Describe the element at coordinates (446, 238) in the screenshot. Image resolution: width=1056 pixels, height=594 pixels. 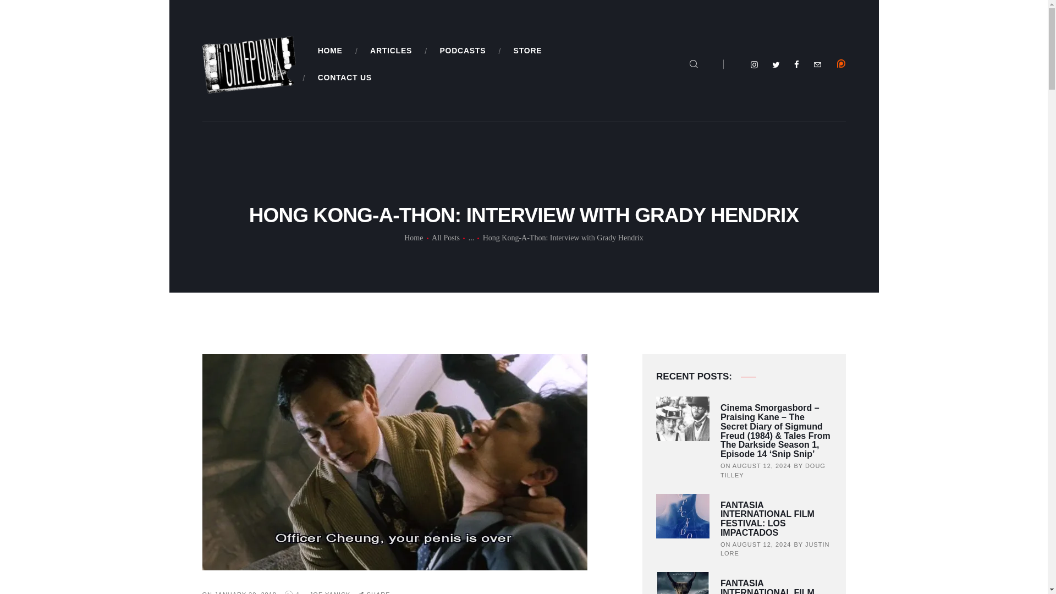
I see `All Posts` at that location.